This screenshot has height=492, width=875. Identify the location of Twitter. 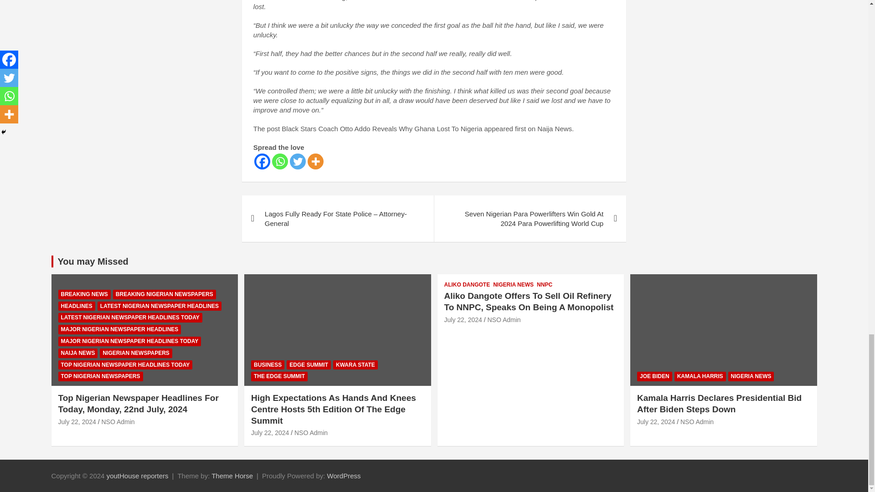
(297, 161).